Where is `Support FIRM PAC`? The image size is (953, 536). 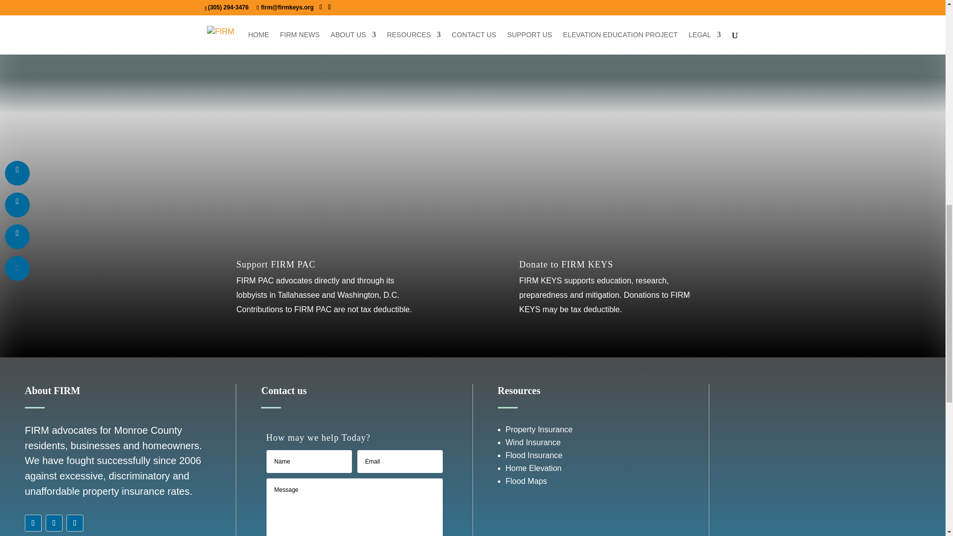 Support FIRM PAC is located at coordinates (276, 264).